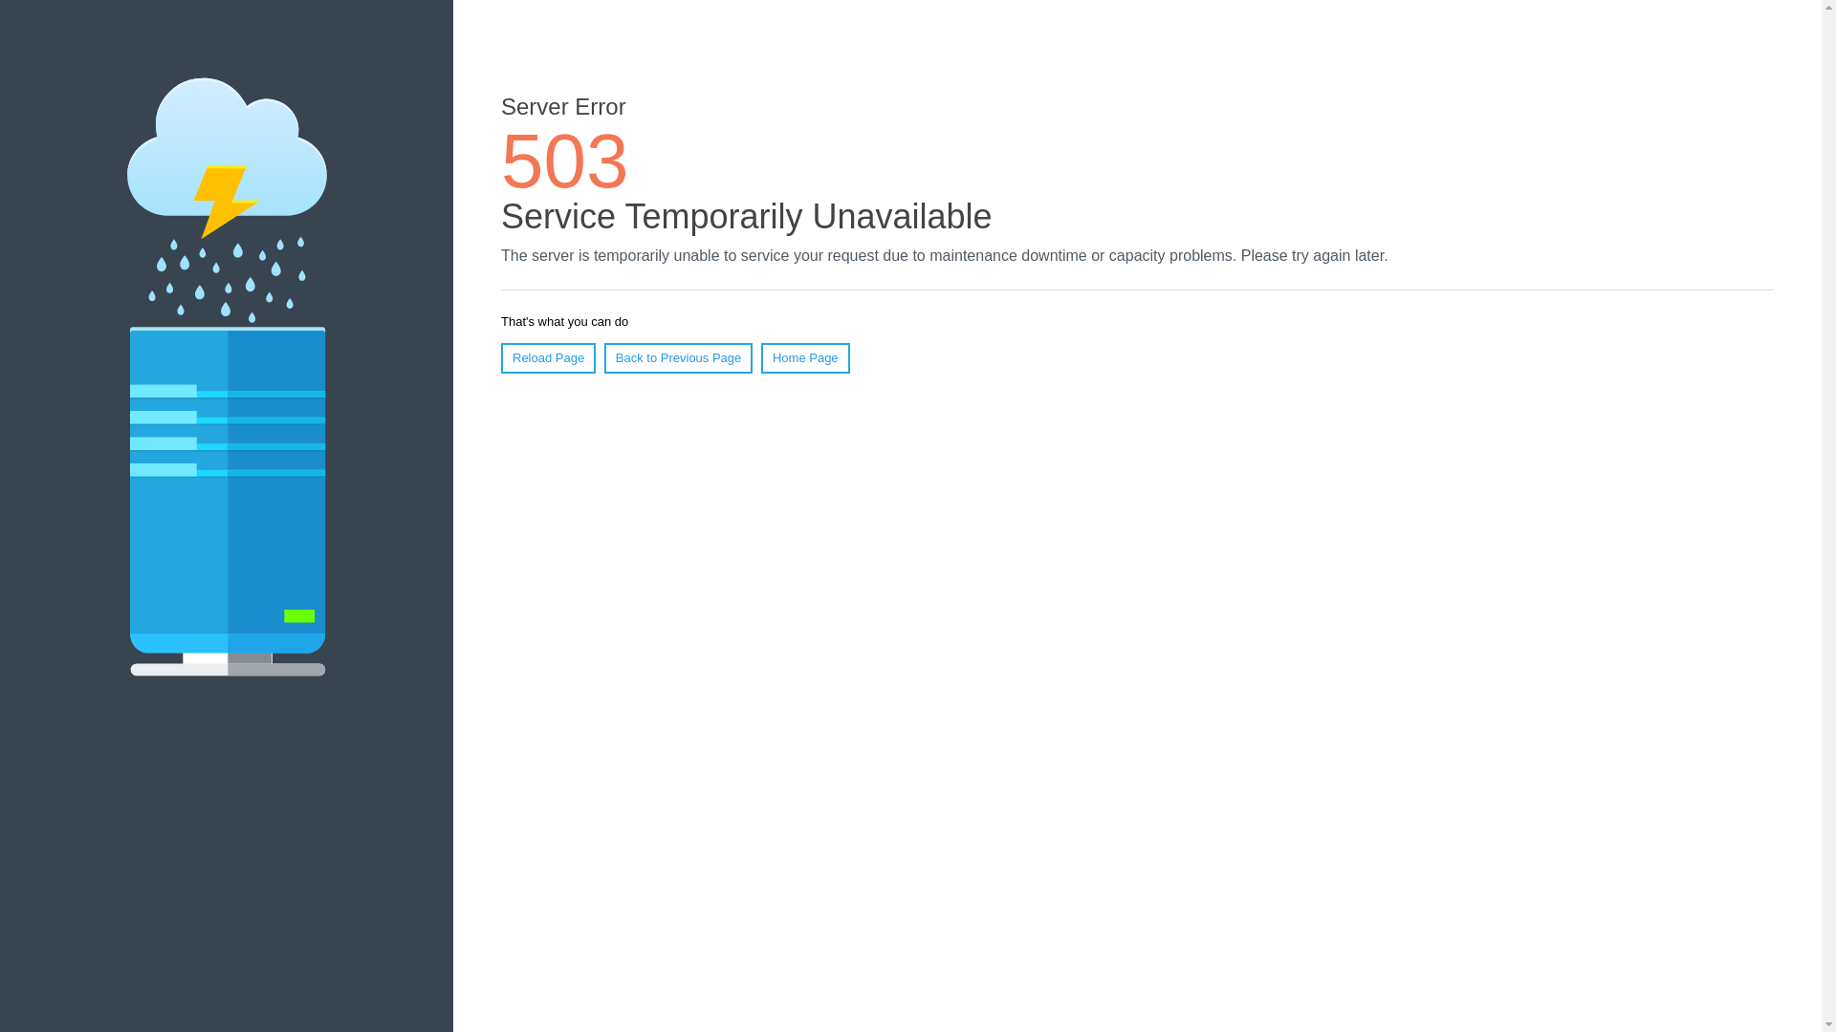 Image resolution: width=1836 pixels, height=1032 pixels. I want to click on Reload Page, so click(548, 357).